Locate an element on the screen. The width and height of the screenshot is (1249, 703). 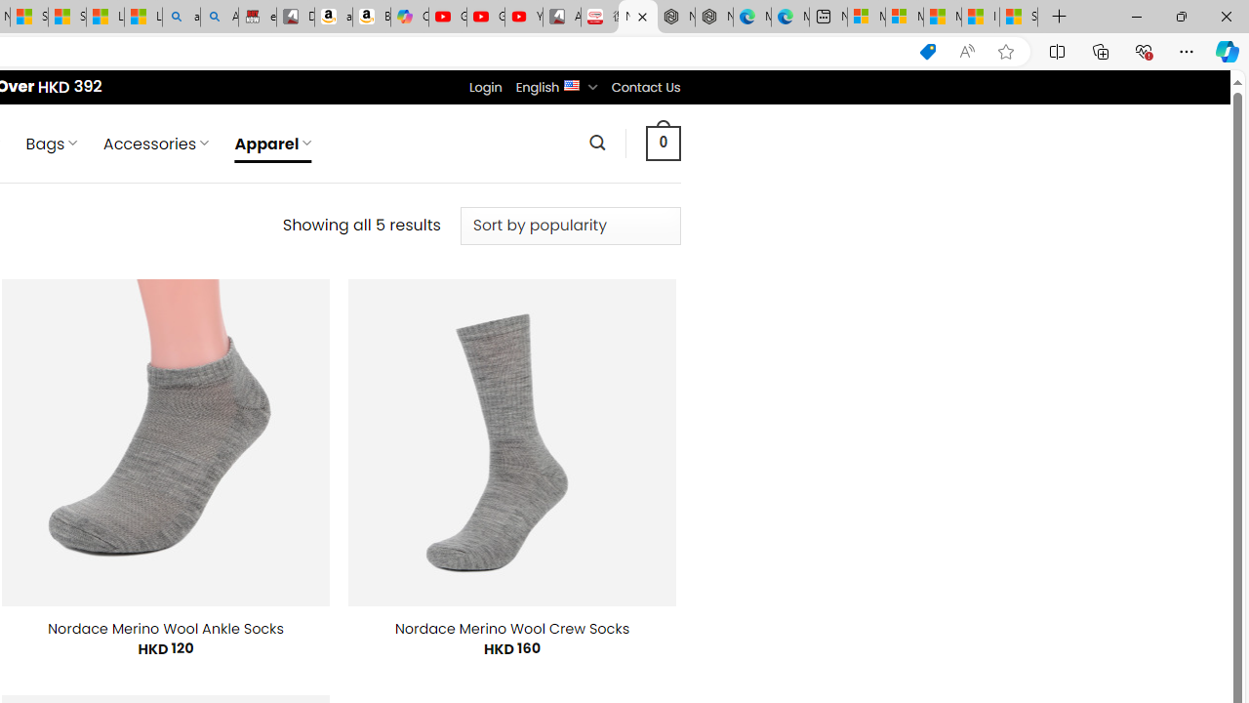
Shop order is located at coordinates (570, 226).